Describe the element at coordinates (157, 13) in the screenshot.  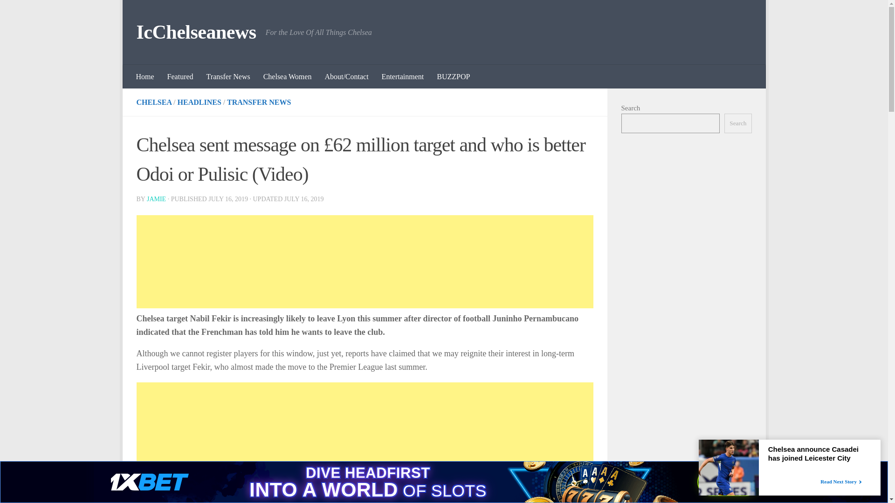
I see `Below content` at that location.